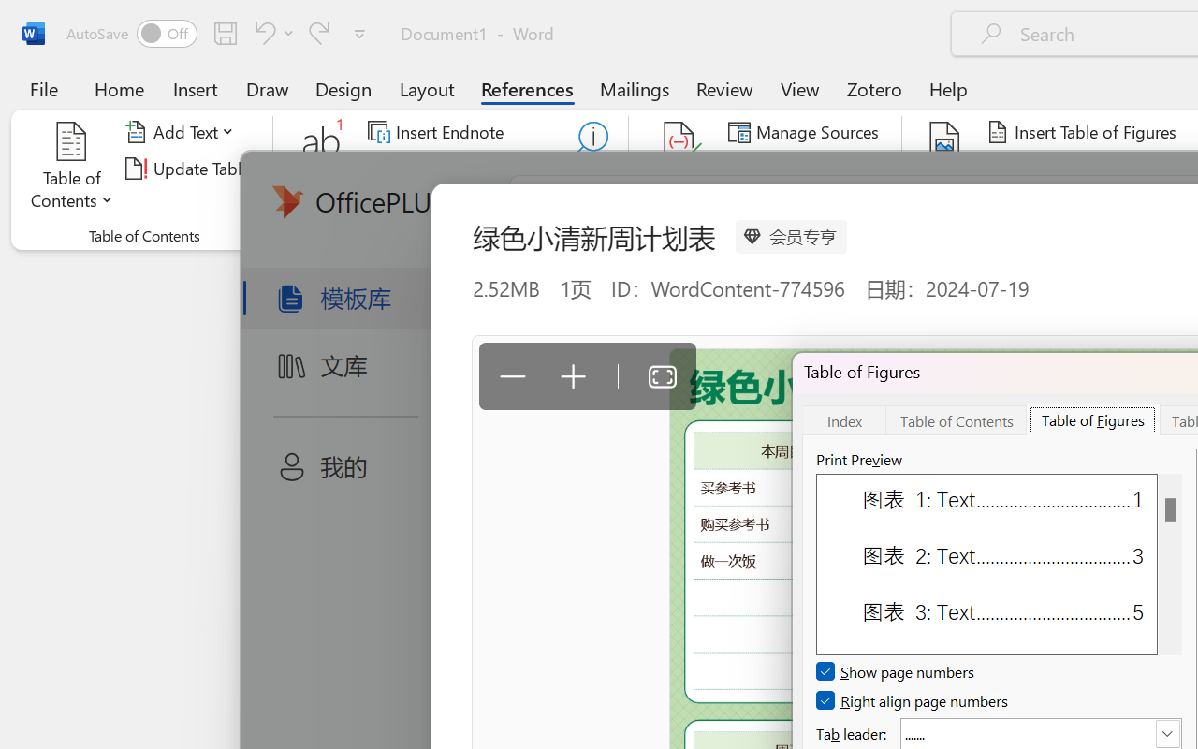 Image resolution: width=1198 pixels, height=749 pixels. Describe the element at coordinates (1093, 419) in the screenshot. I see `Table of Figures` at that location.